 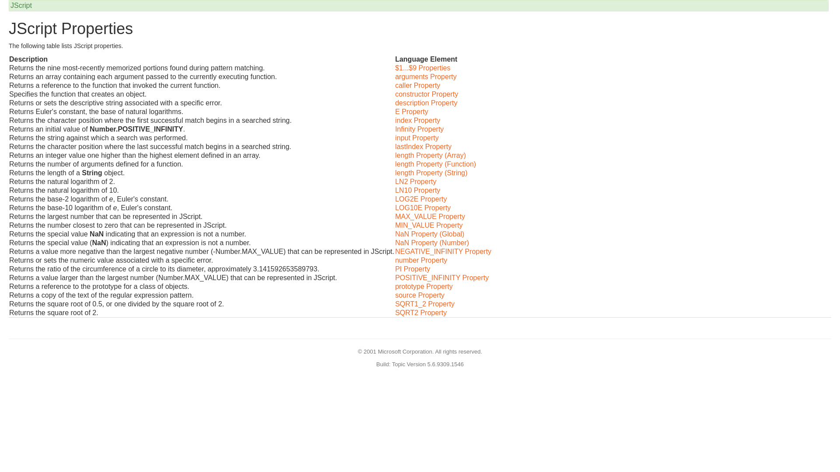 What do you see at coordinates (423, 207) in the screenshot?
I see `LOG10E Property` at bounding box center [423, 207].